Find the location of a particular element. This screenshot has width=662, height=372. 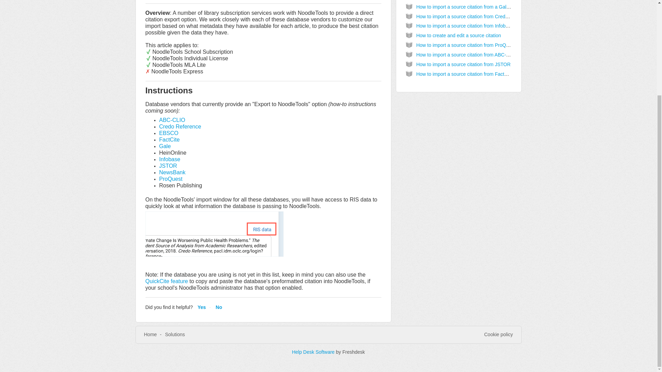

How to import a source citation from Infobase is located at coordinates (465, 25).